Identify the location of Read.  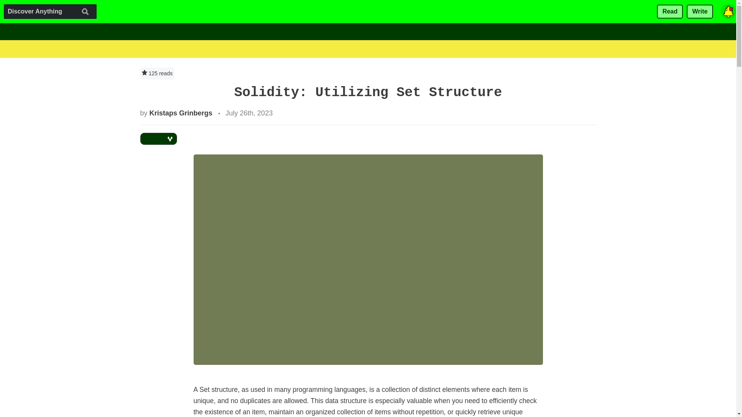
(669, 12).